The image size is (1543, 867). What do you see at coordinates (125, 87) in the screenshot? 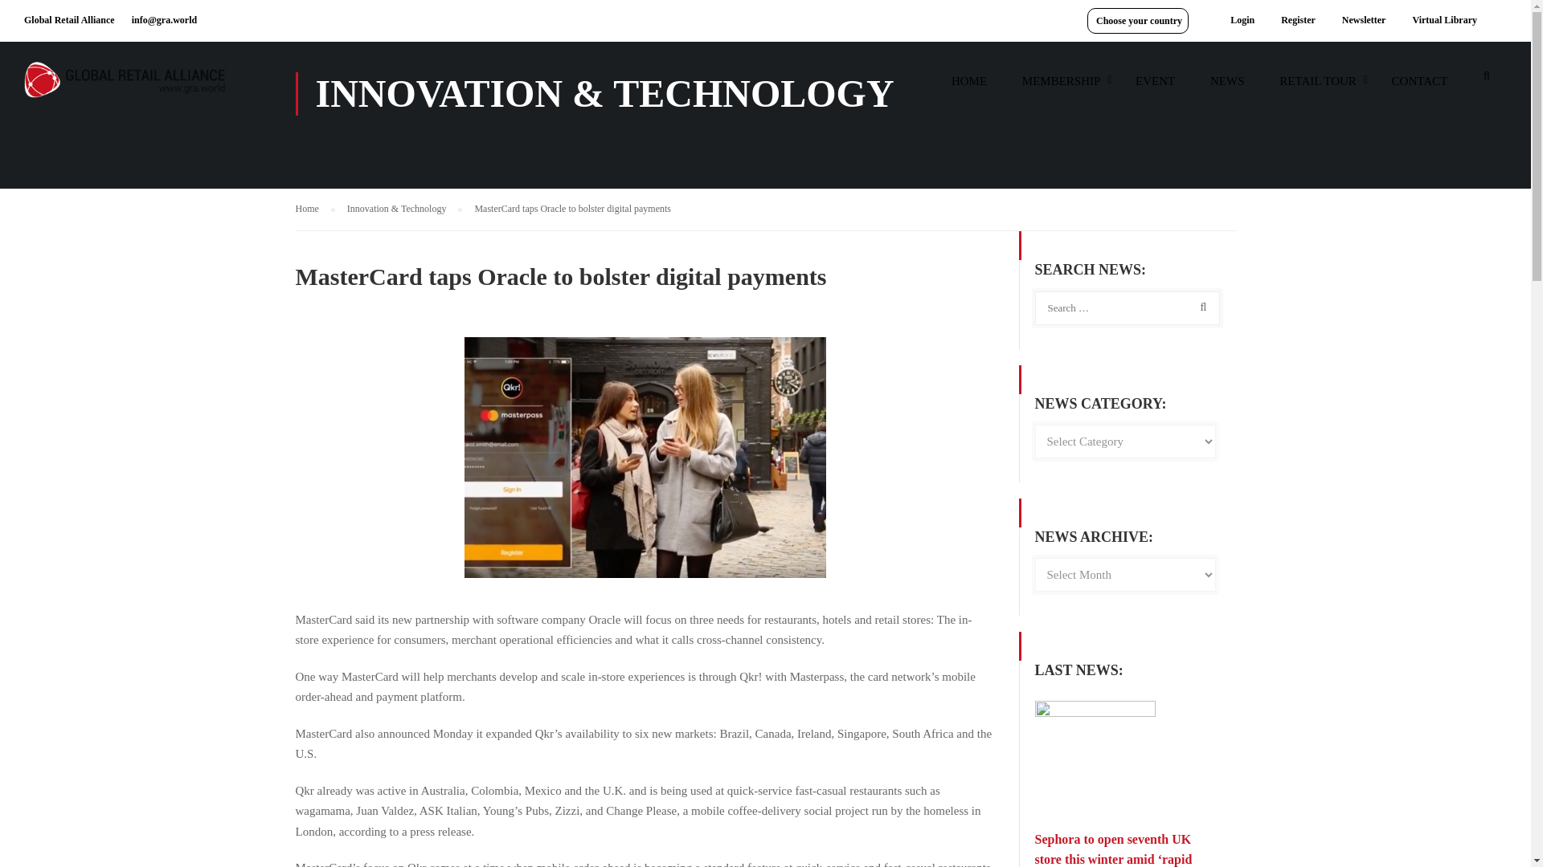
I see `GRA - Global Retail Alliance` at bounding box center [125, 87].